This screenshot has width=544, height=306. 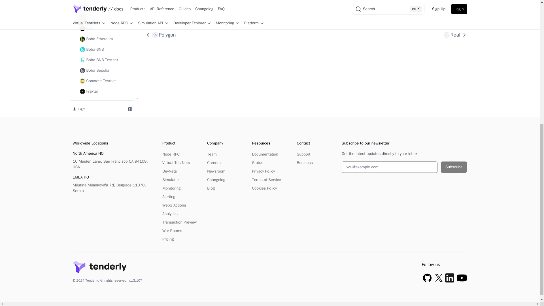 What do you see at coordinates (97, 82) in the screenshot?
I see `Change theme` at bounding box center [97, 82].